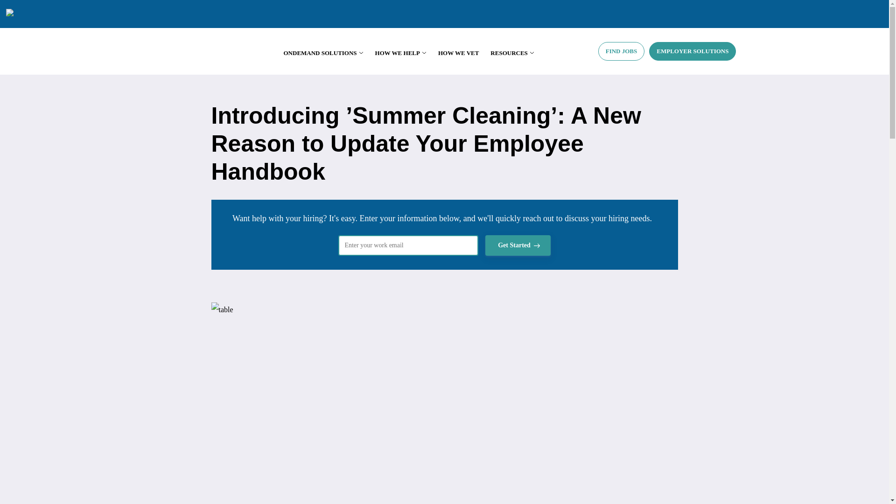  I want to click on Get Started, so click(518, 245).